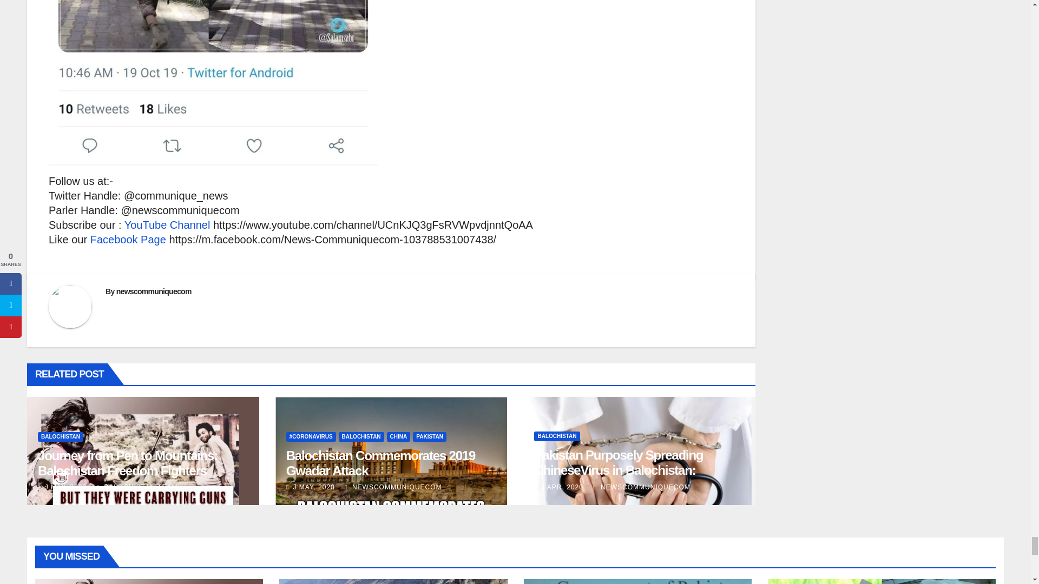 This screenshot has width=1039, height=584. Describe the element at coordinates (380, 463) in the screenshot. I see `Permalink to: Balochistan Commemorates 2019 Gwadar Attack` at that location.